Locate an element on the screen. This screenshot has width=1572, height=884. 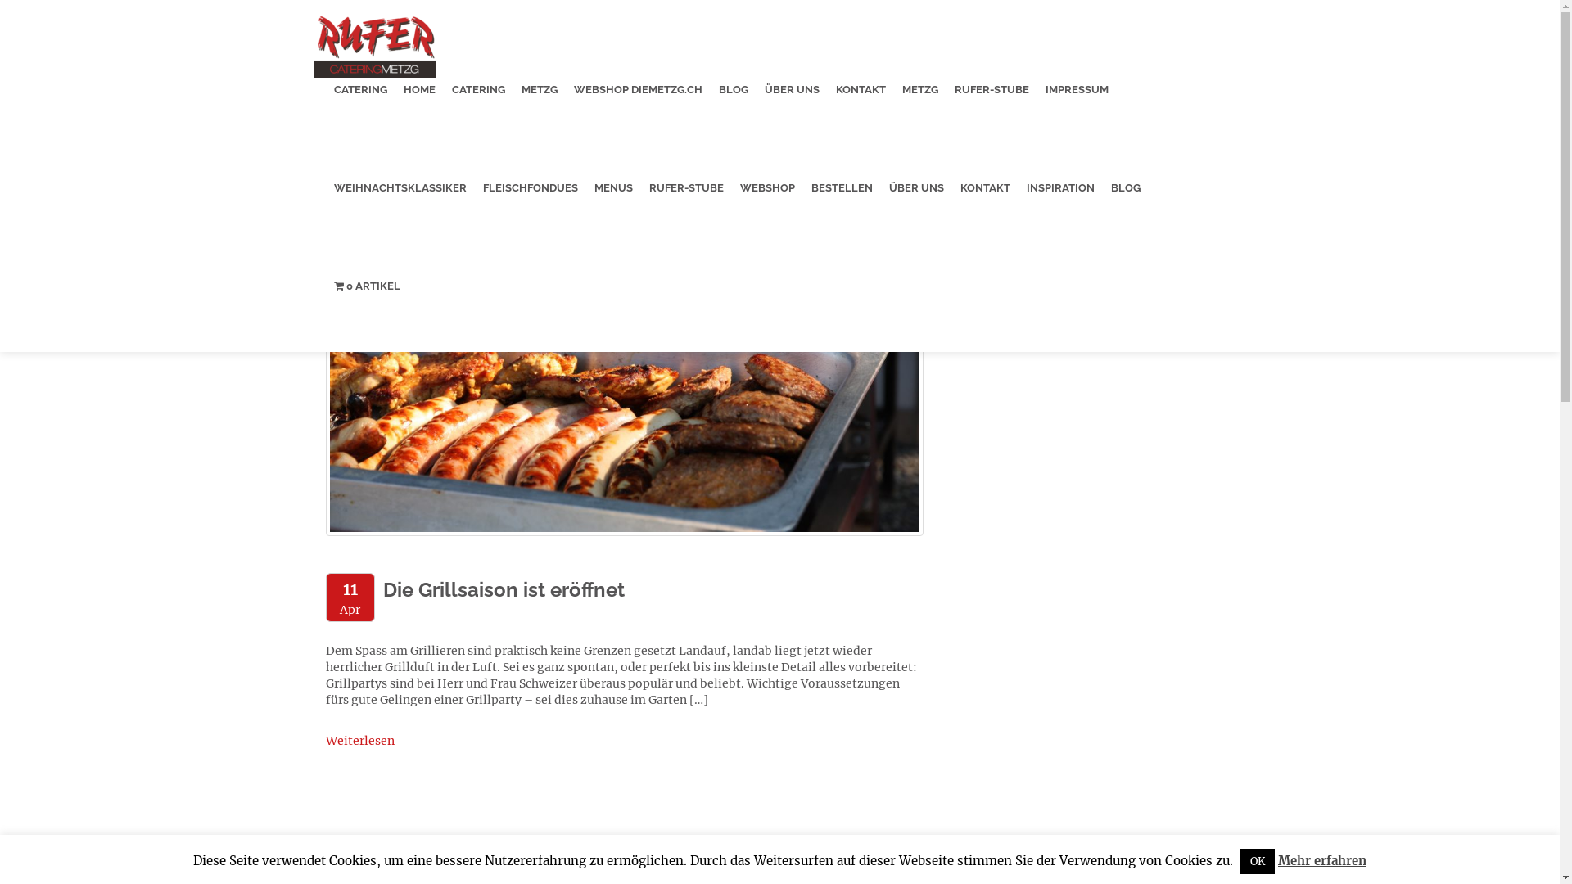
August 2016 is located at coordinates (982, 329).